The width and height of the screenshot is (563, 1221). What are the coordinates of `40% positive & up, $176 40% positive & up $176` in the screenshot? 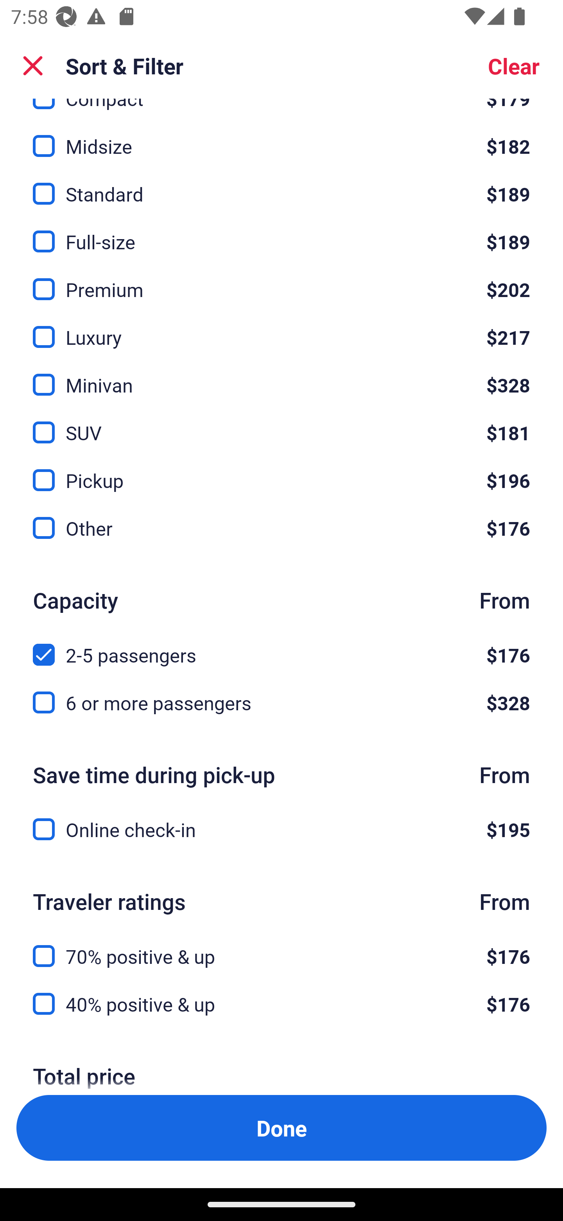 It's located at (281, 1004).